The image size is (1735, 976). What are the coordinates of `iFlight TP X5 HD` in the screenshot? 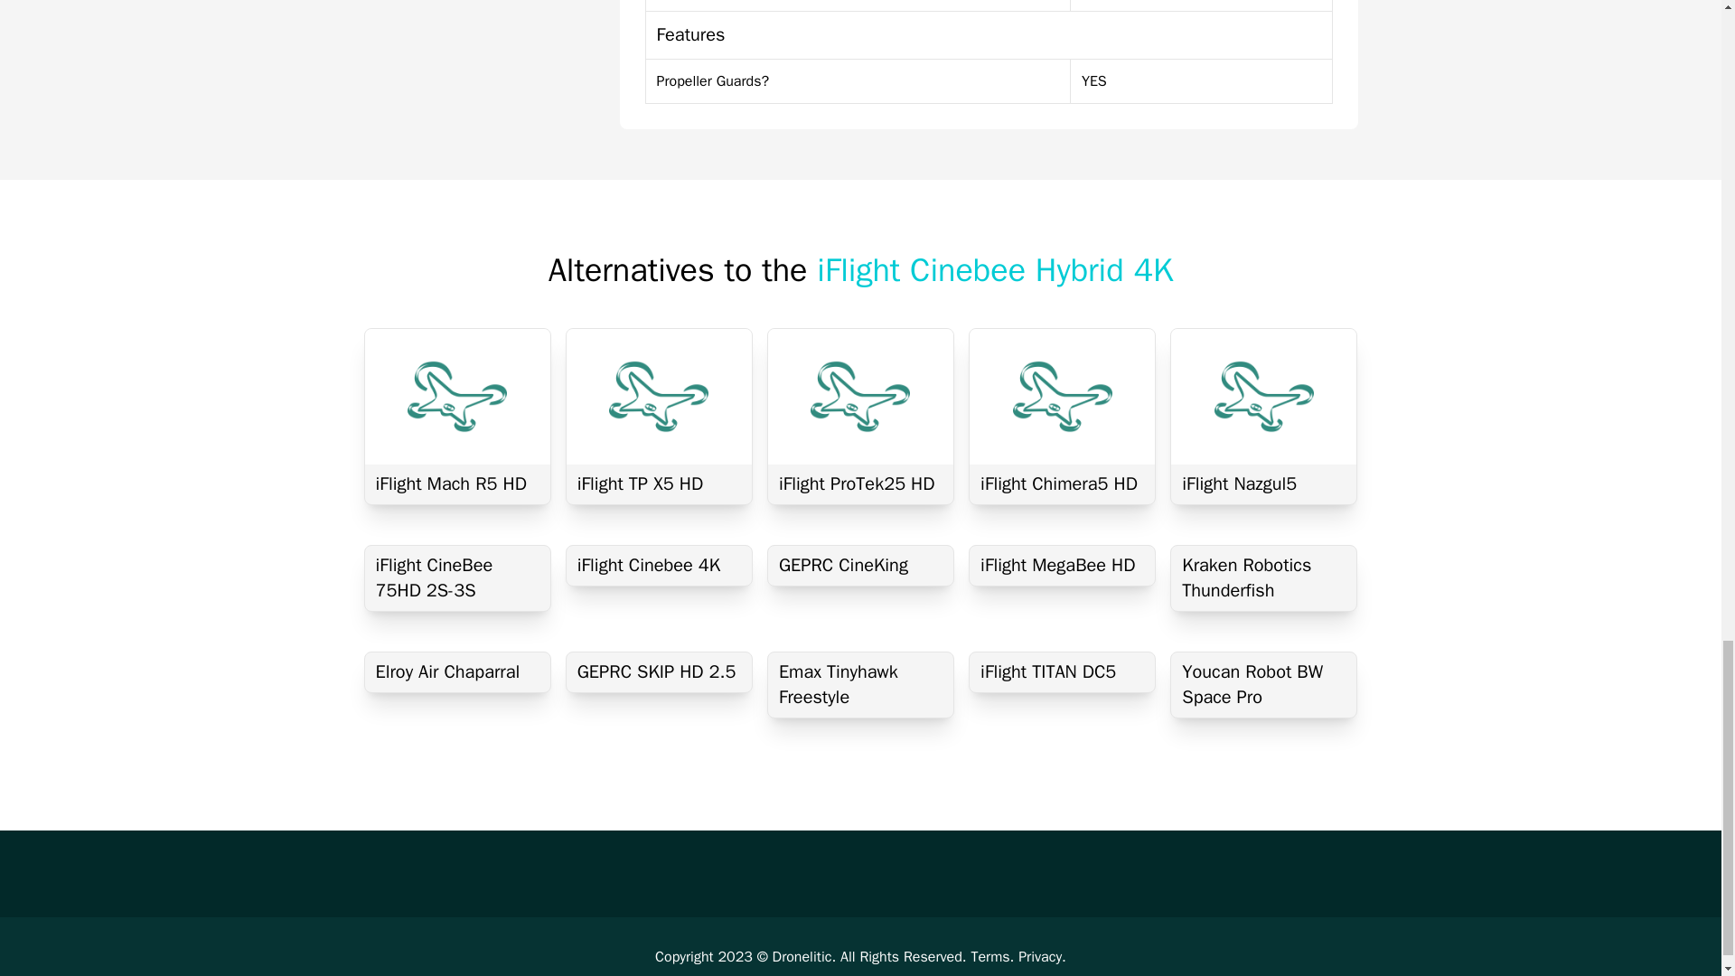 It's located at (659, 484).